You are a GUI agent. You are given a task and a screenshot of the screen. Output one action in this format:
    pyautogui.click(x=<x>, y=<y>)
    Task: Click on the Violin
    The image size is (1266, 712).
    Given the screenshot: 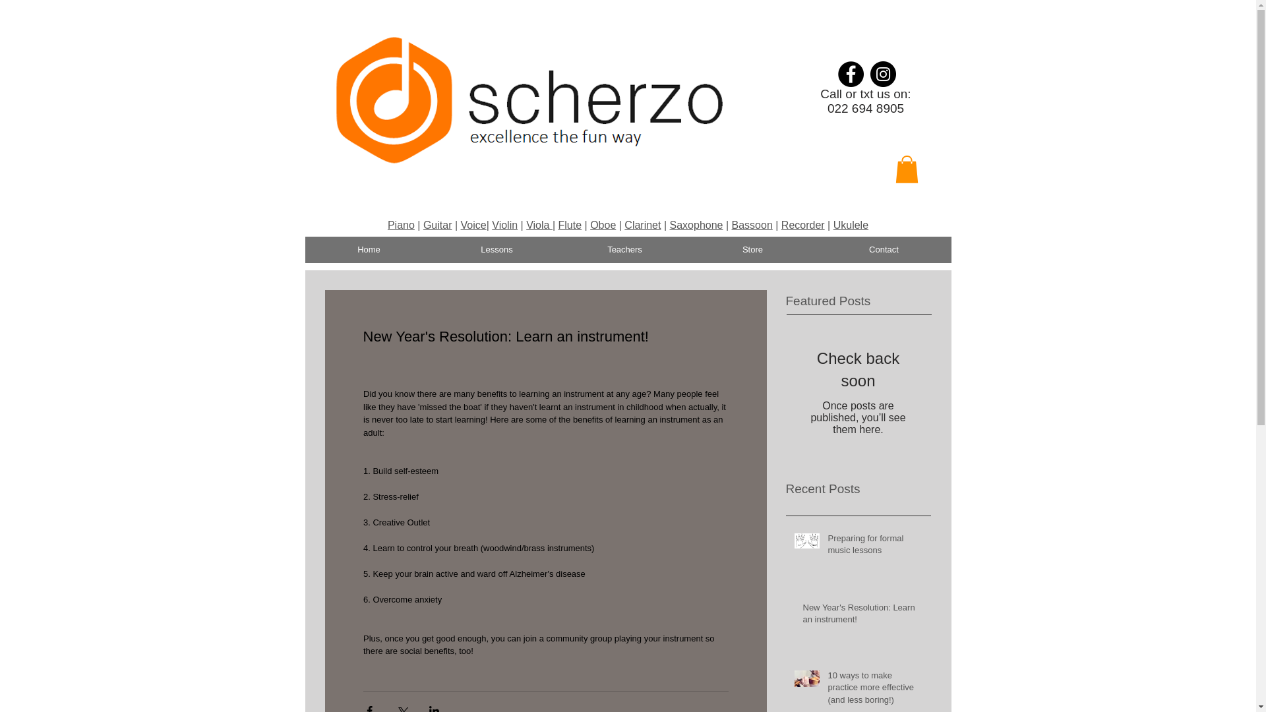 What is the action you would take?
    pyautogui.click(x=505, y=224)
    